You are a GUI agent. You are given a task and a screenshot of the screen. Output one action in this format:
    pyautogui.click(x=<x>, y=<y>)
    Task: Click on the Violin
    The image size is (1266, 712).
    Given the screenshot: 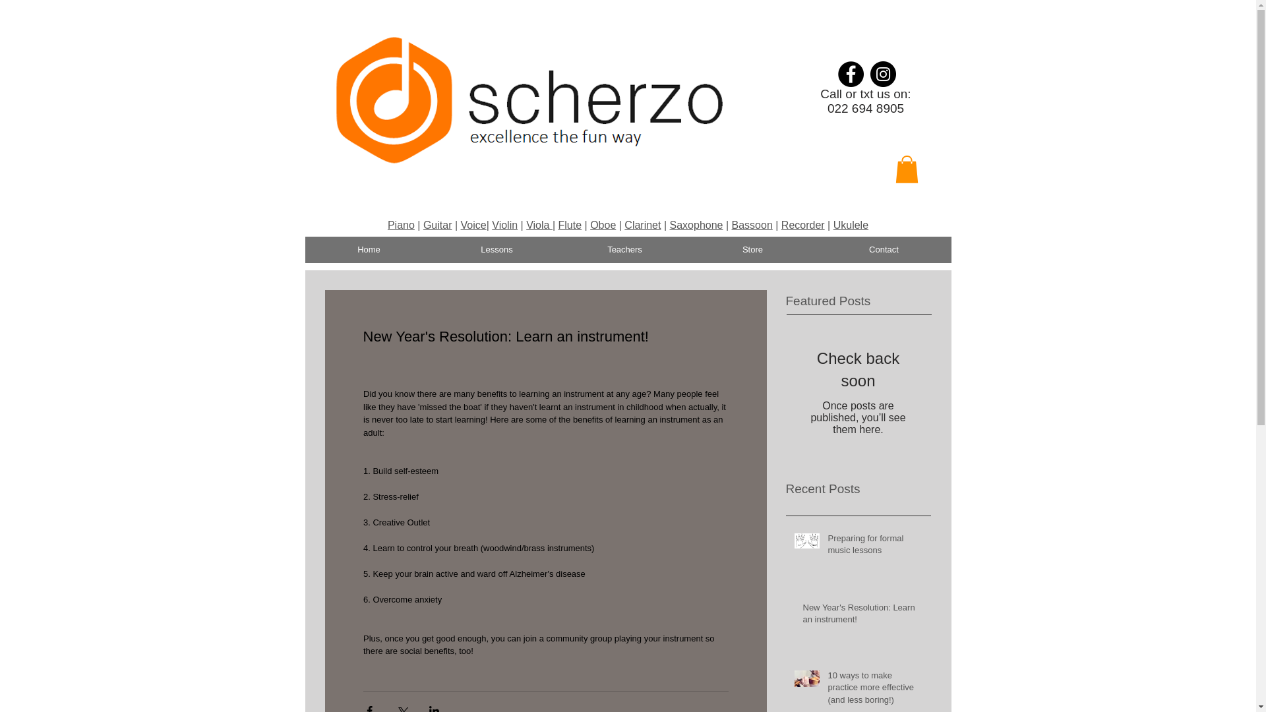 What is the action you would take?
    pyautogui.click(x=505, y=224)
    